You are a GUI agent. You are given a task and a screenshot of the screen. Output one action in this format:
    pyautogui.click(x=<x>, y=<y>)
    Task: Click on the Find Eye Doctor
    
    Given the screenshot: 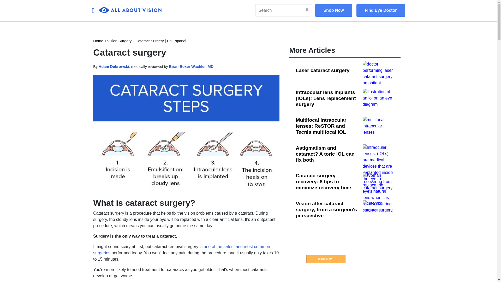 What is the action you would take?
    pyautogui.click(x=381, y=10)
    